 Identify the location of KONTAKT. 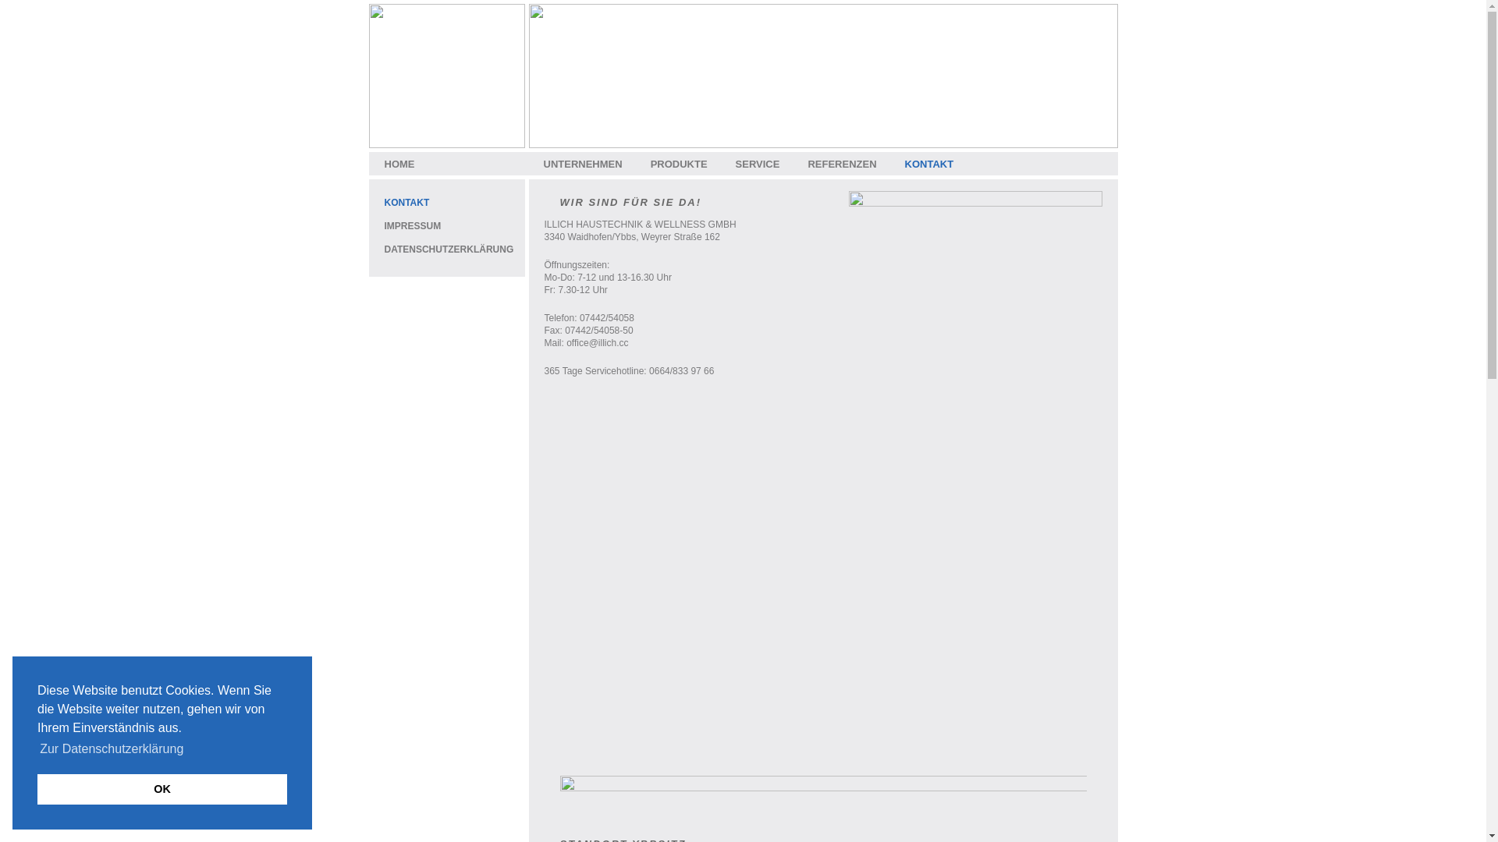
(406, 203).